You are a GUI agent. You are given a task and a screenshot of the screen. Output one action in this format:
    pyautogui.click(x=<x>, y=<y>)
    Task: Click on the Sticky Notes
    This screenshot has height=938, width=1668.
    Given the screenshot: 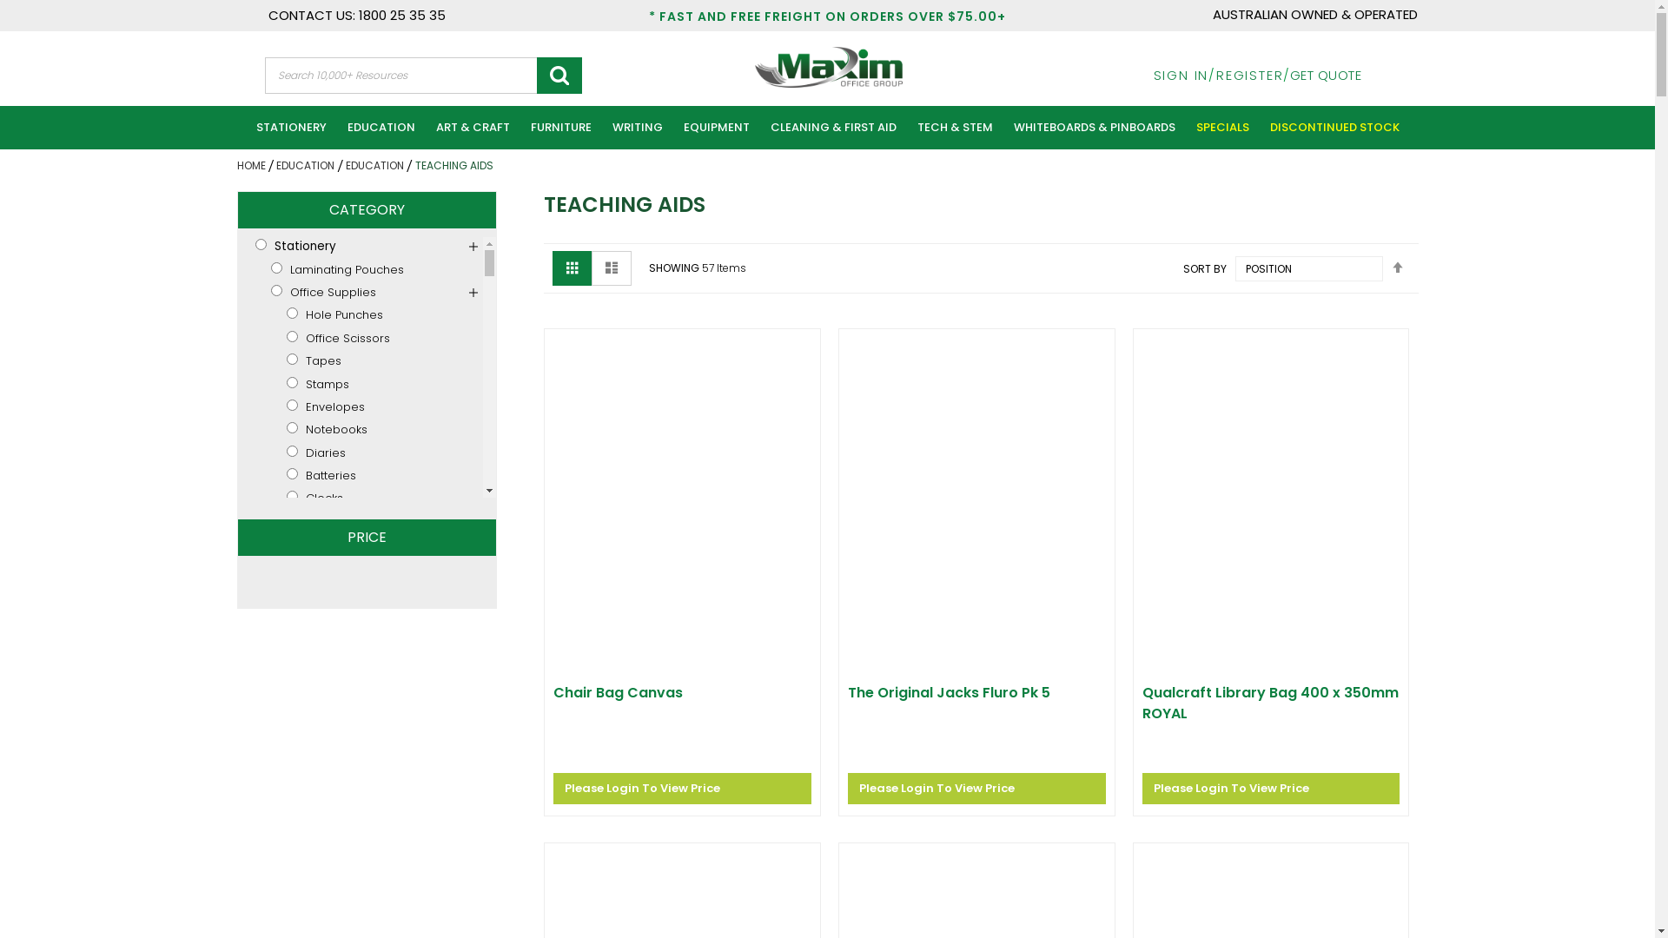 What is the action you would take?
    pyautogui.click(x=374, y=676)
    